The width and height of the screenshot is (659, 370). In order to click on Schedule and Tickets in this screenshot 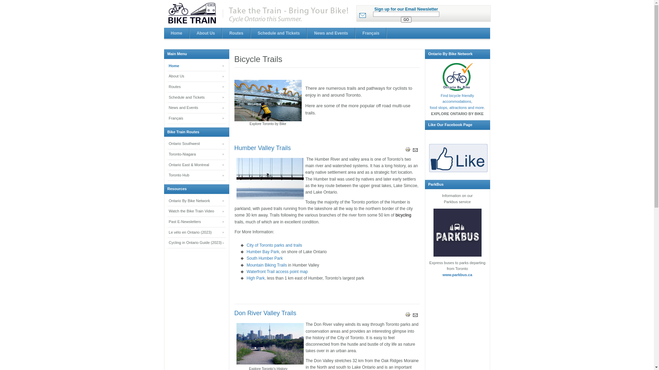, I will do `click(197, 98)`.